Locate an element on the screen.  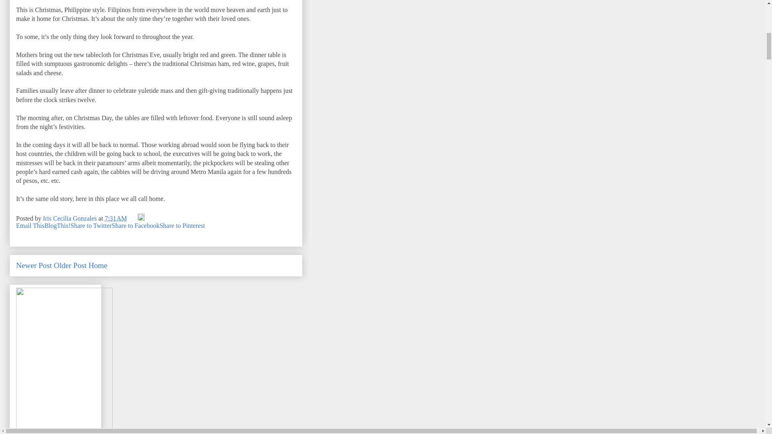
Email This is located at coordinates (30, 225).